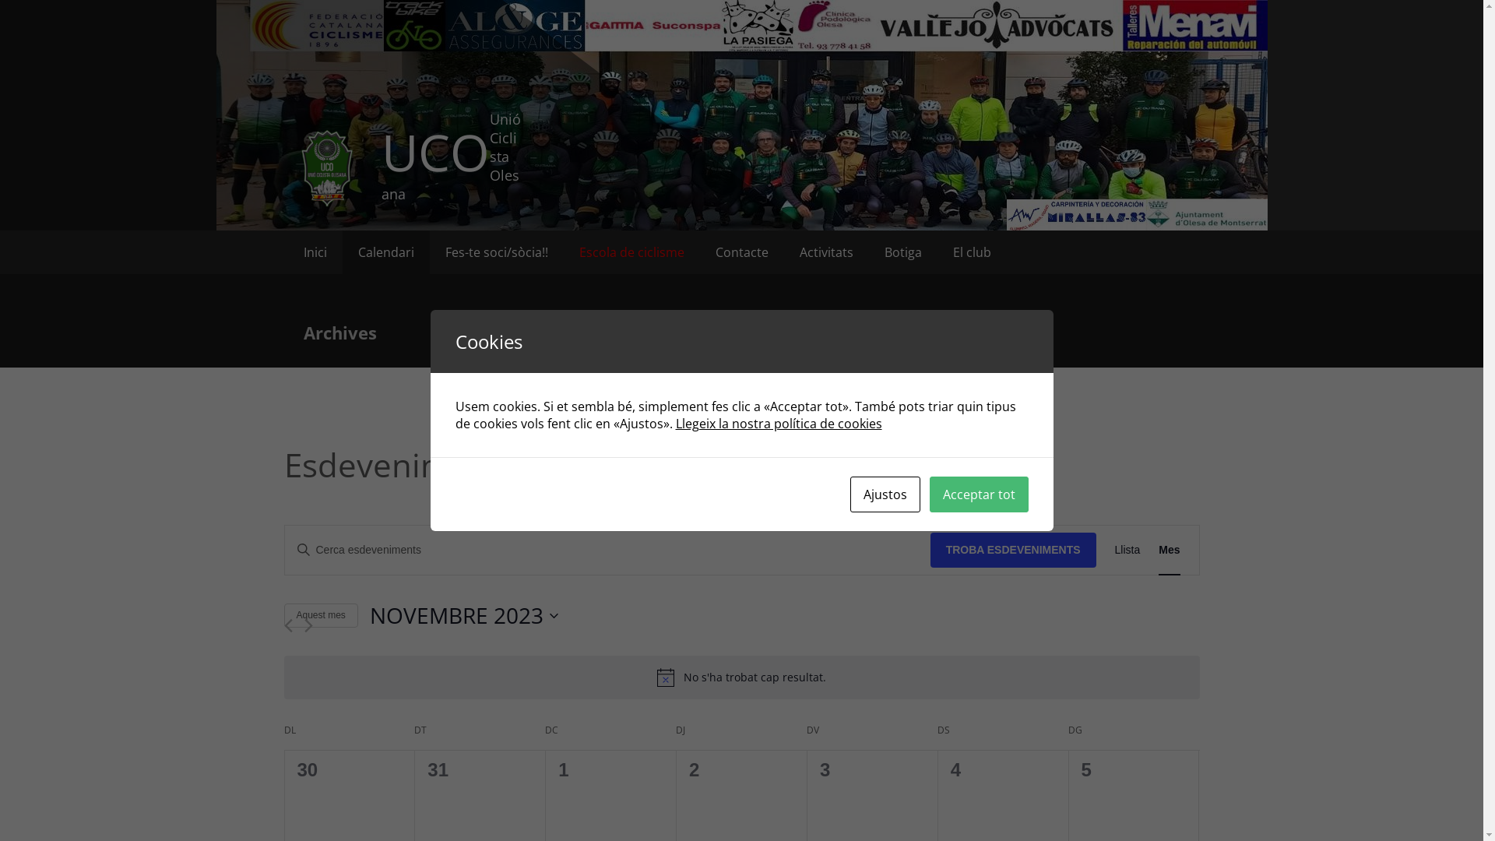  Describe the element at coordinates (315, 252) in the screenshot. I see `Inici` at that location.